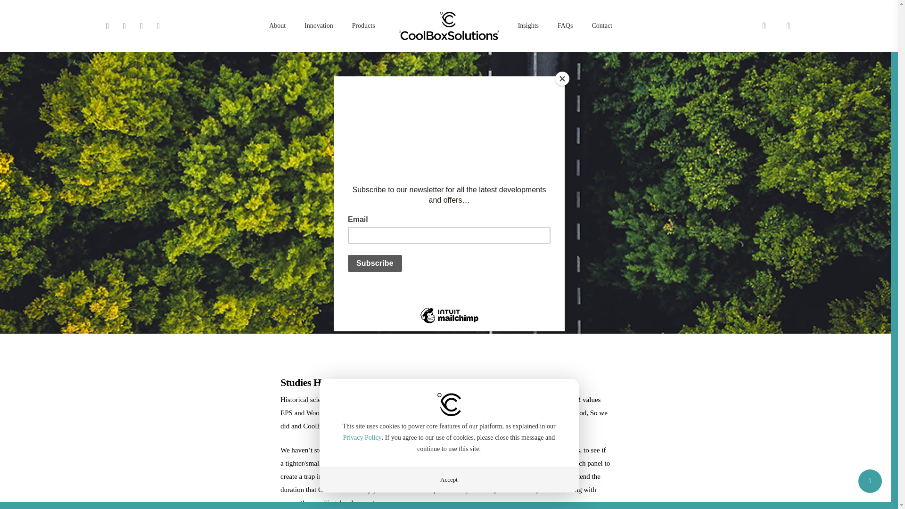 This screenshot has width=905, height=509. Describe the element at coordinates (158, 25) in the screenshot. I see `instagram` at that location.